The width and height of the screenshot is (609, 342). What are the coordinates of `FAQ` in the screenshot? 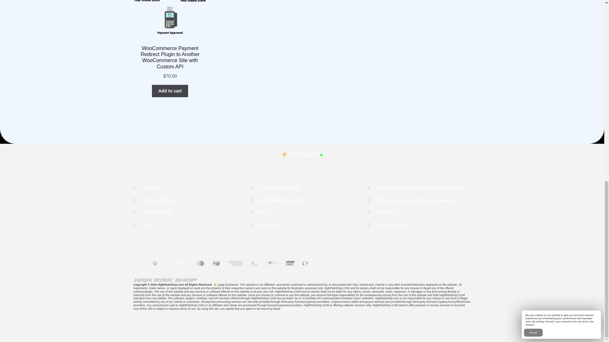 It's located at (264, 213).